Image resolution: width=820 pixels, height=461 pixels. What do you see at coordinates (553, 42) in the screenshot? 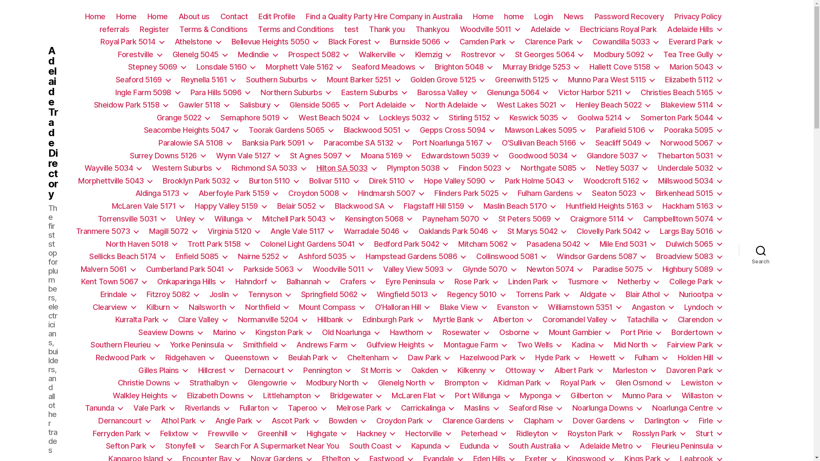
I see `Clarence Park` at bounding box center [553, 42].